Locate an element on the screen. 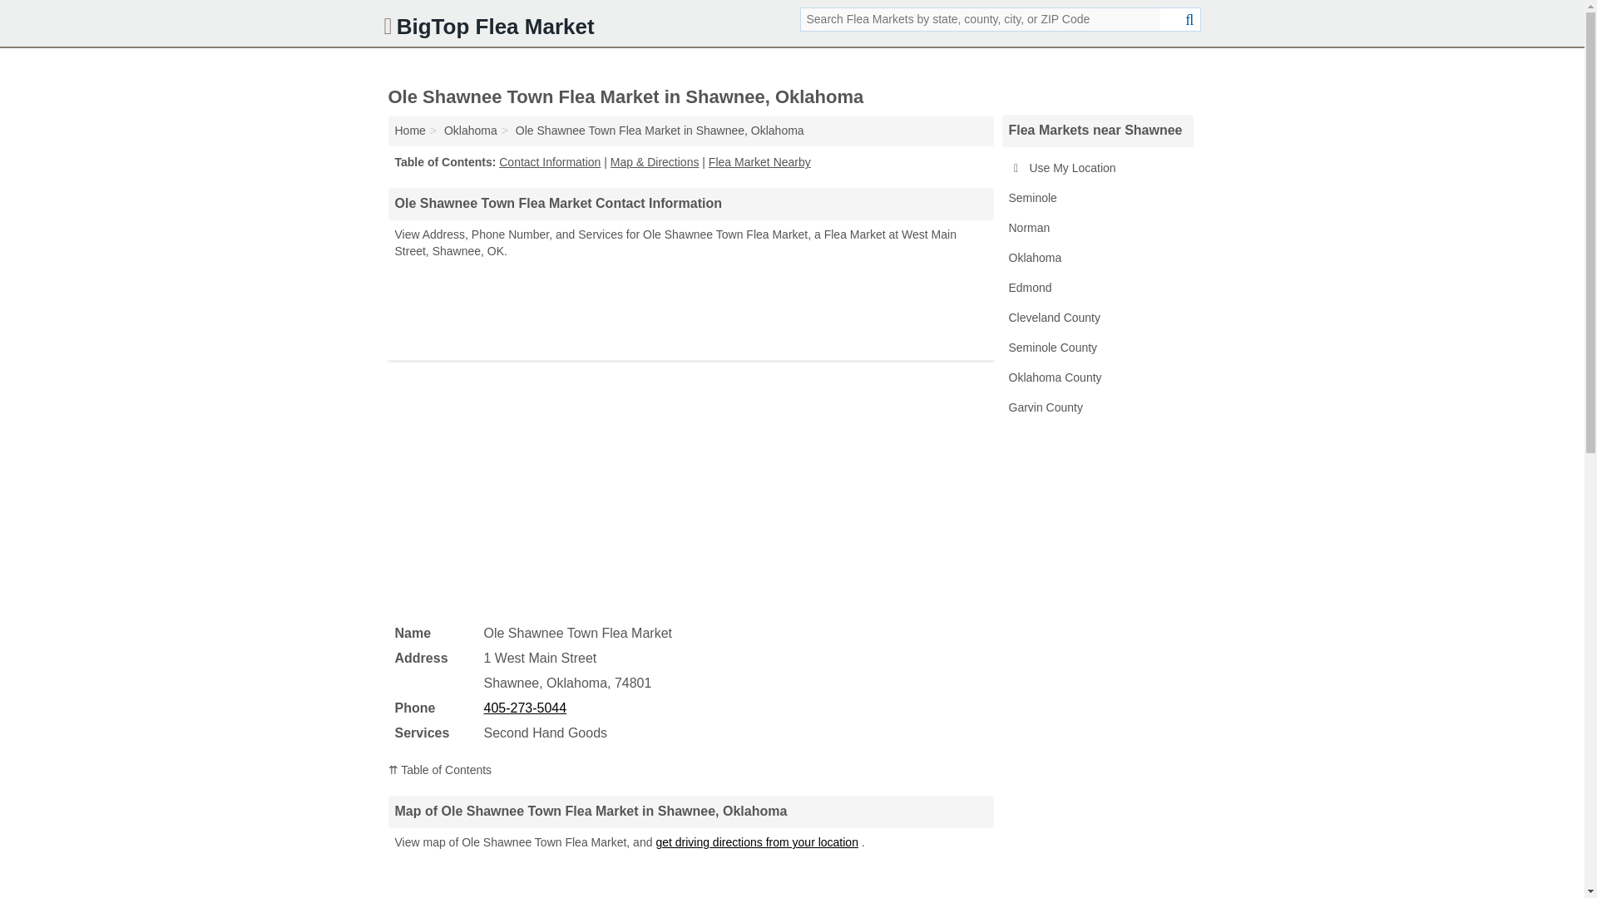 This screenshot has width=1597, height=898. Ole Shawnee Town Flea Market in Shawnee, Oklahoma is located at coordinates (660, 131).